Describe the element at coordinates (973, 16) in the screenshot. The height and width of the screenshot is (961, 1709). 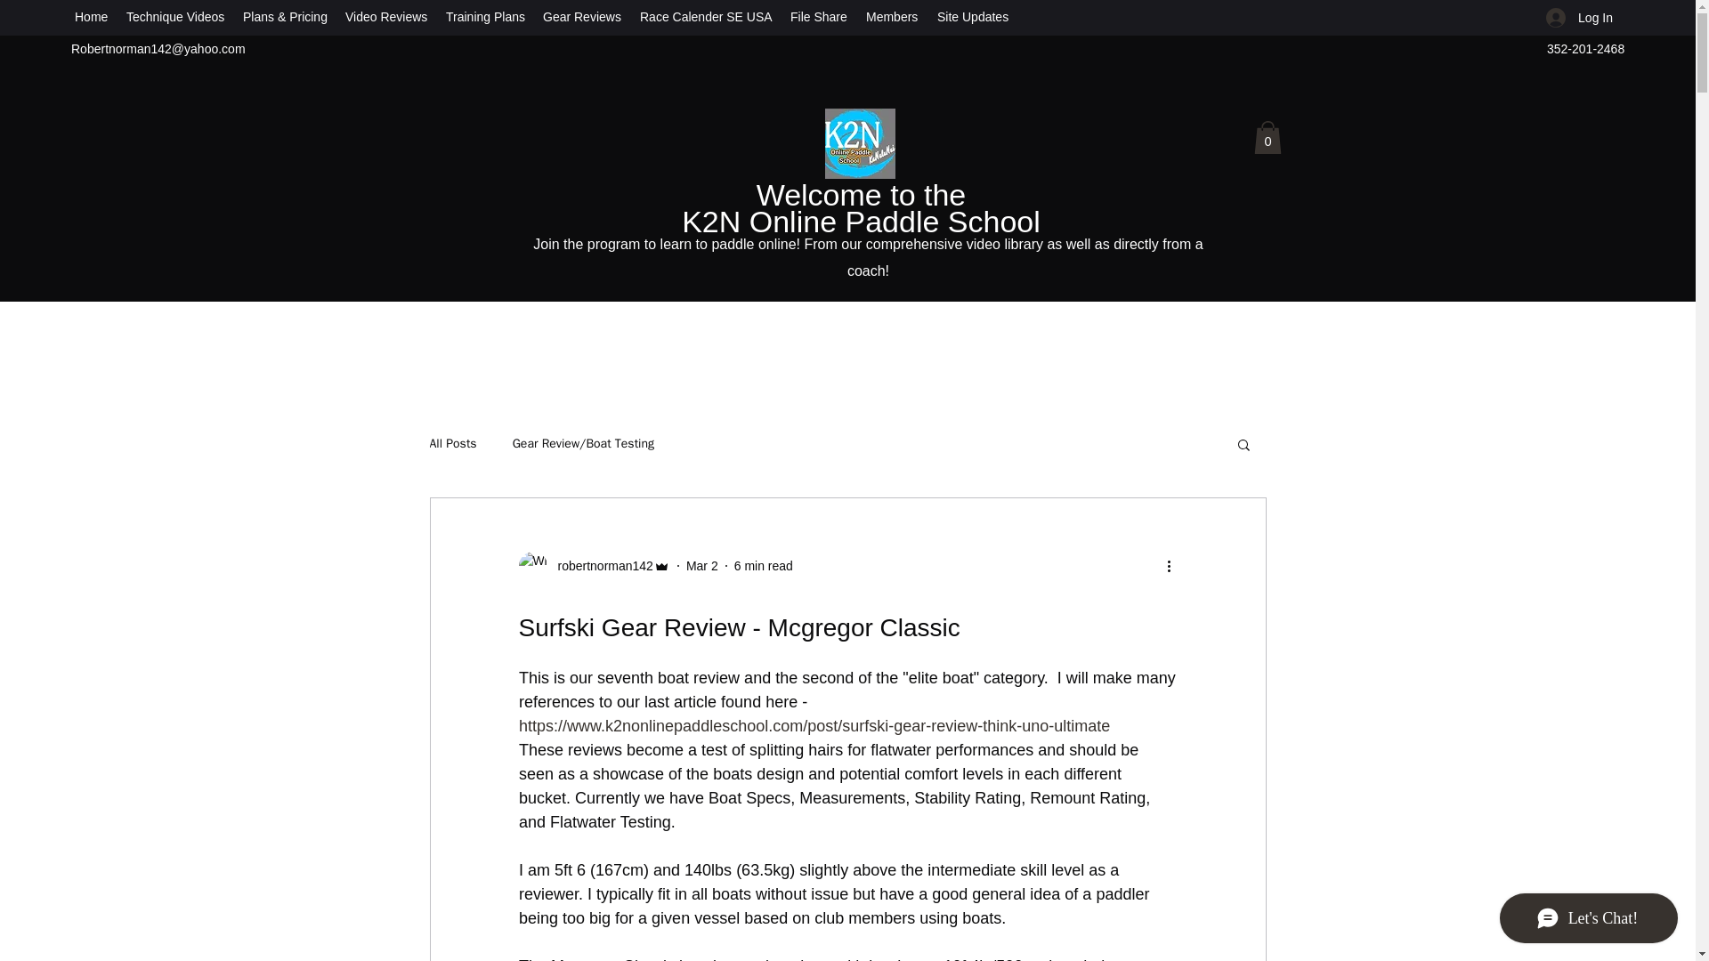
I see `Site Updates` at that location.